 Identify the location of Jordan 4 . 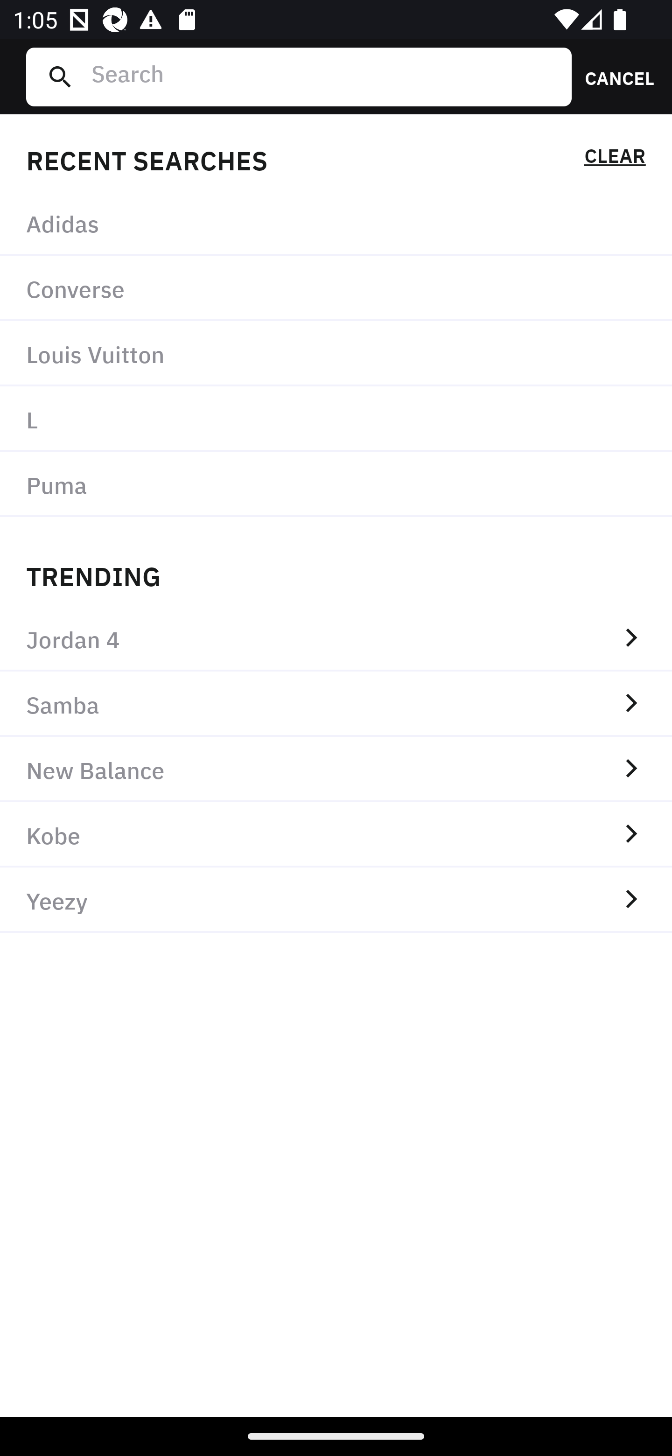
(336, 638).